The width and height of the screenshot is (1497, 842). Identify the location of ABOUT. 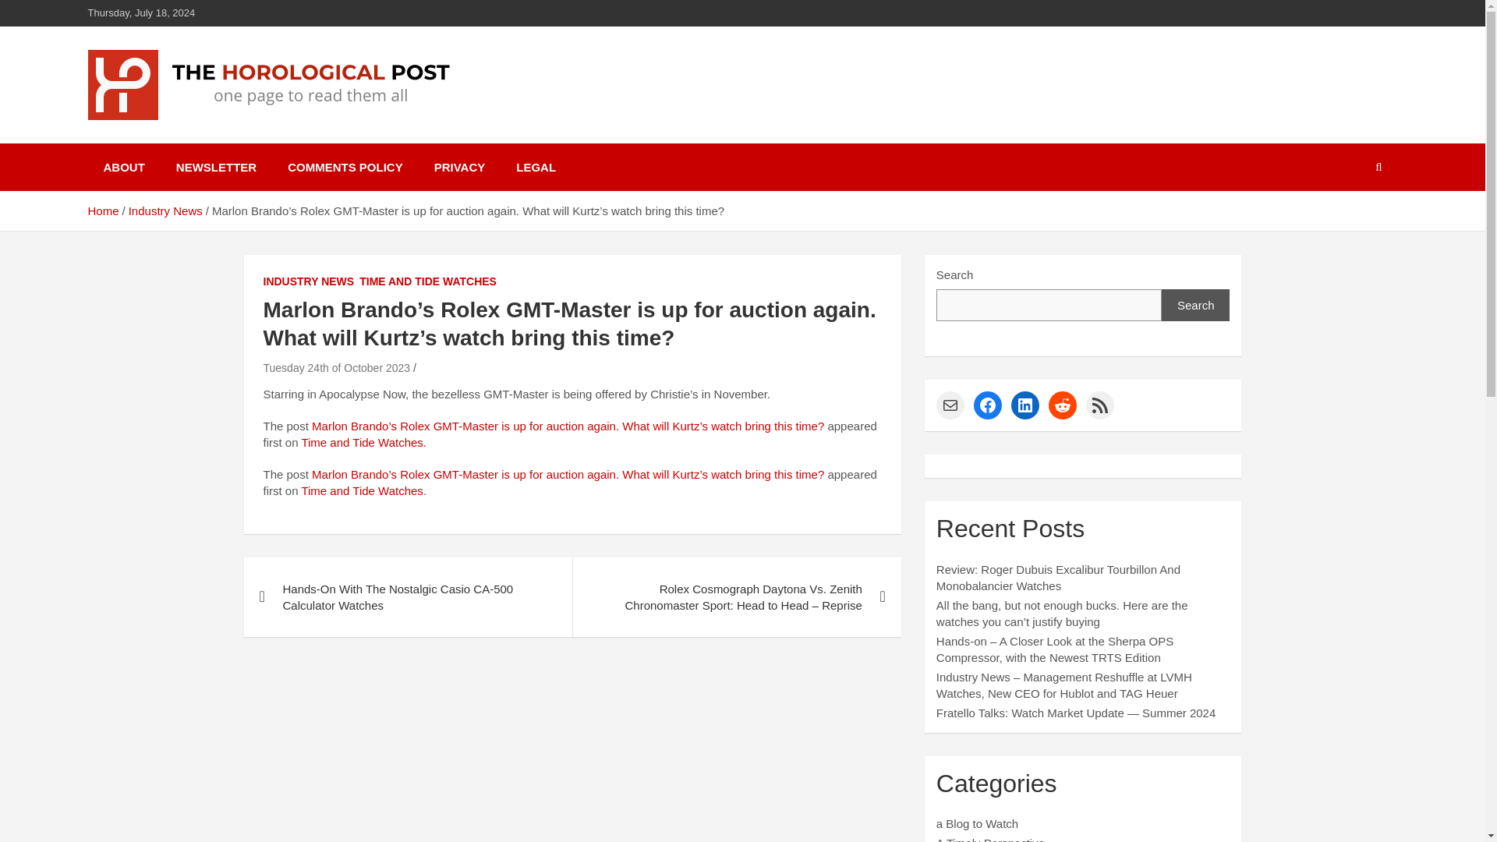
(123, 167).